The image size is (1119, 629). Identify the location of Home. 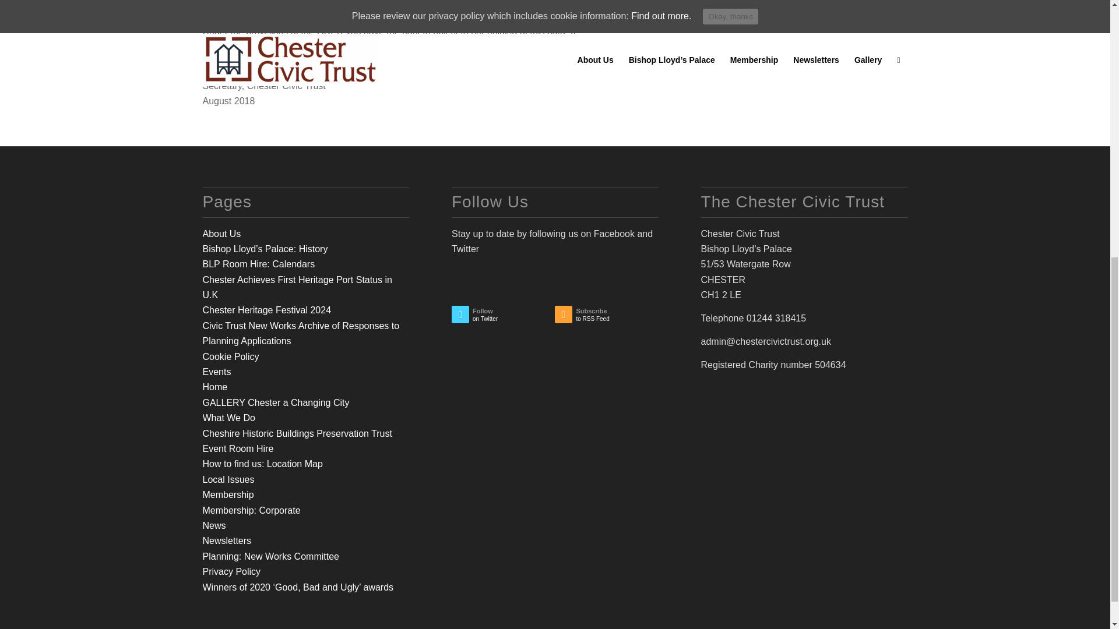
(215, 387).